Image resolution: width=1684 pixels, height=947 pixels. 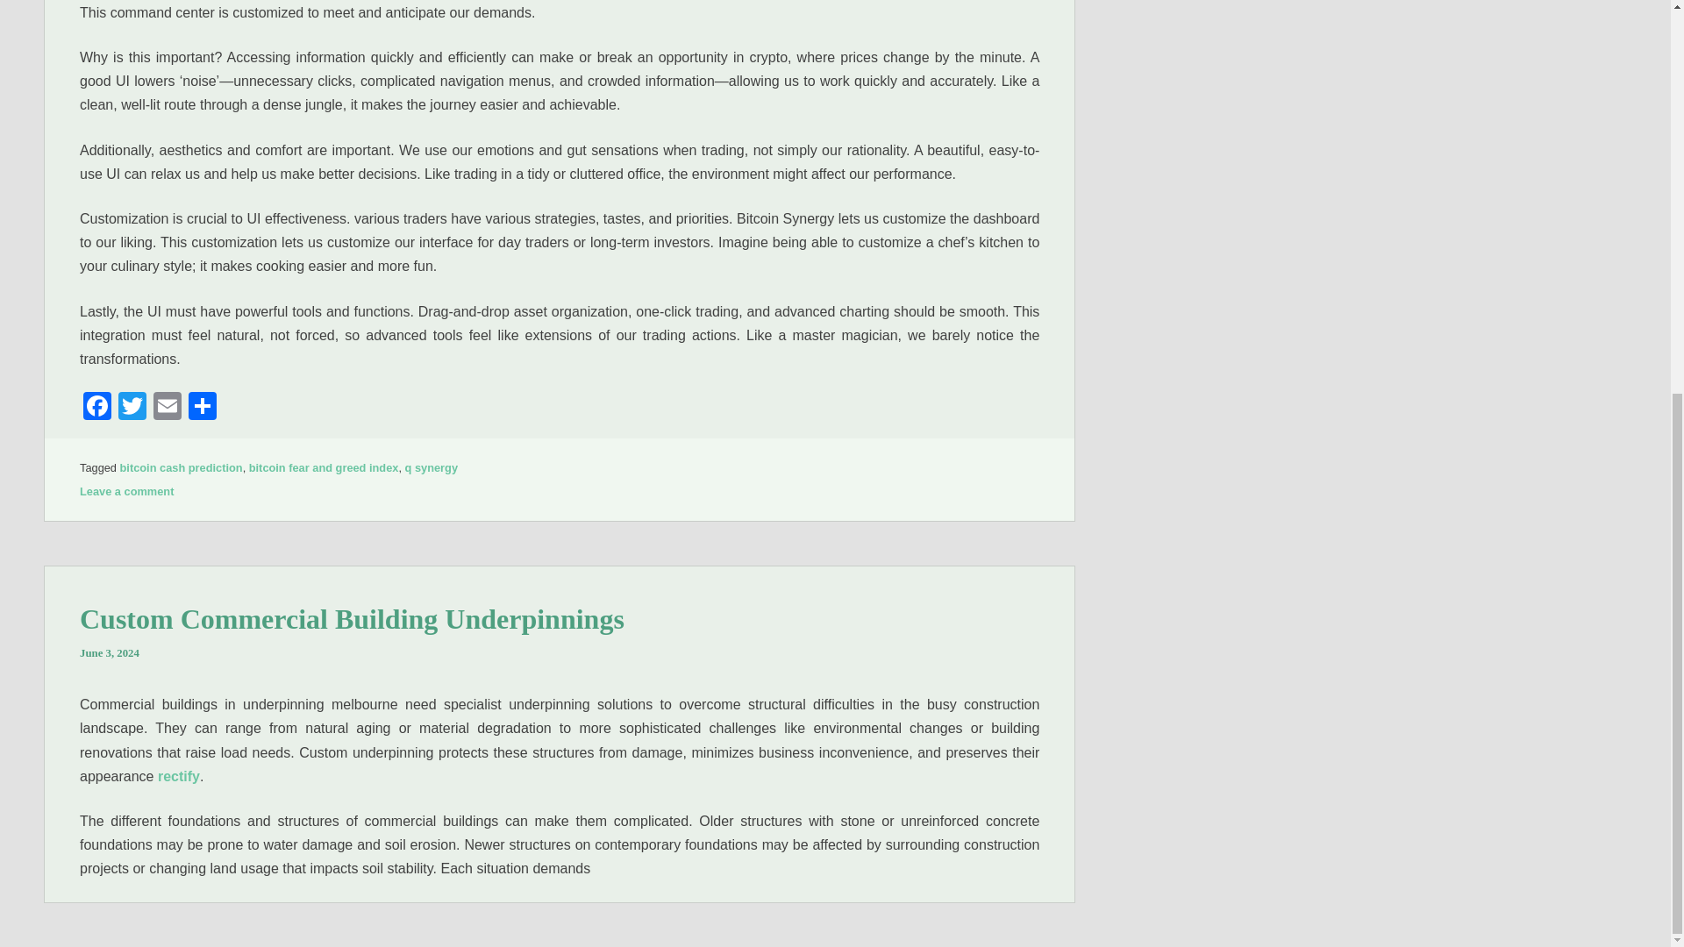 What do you see at coordinates (132, 408) in the screenshot?
I see `Twitter` at bounding box center [132, 408].